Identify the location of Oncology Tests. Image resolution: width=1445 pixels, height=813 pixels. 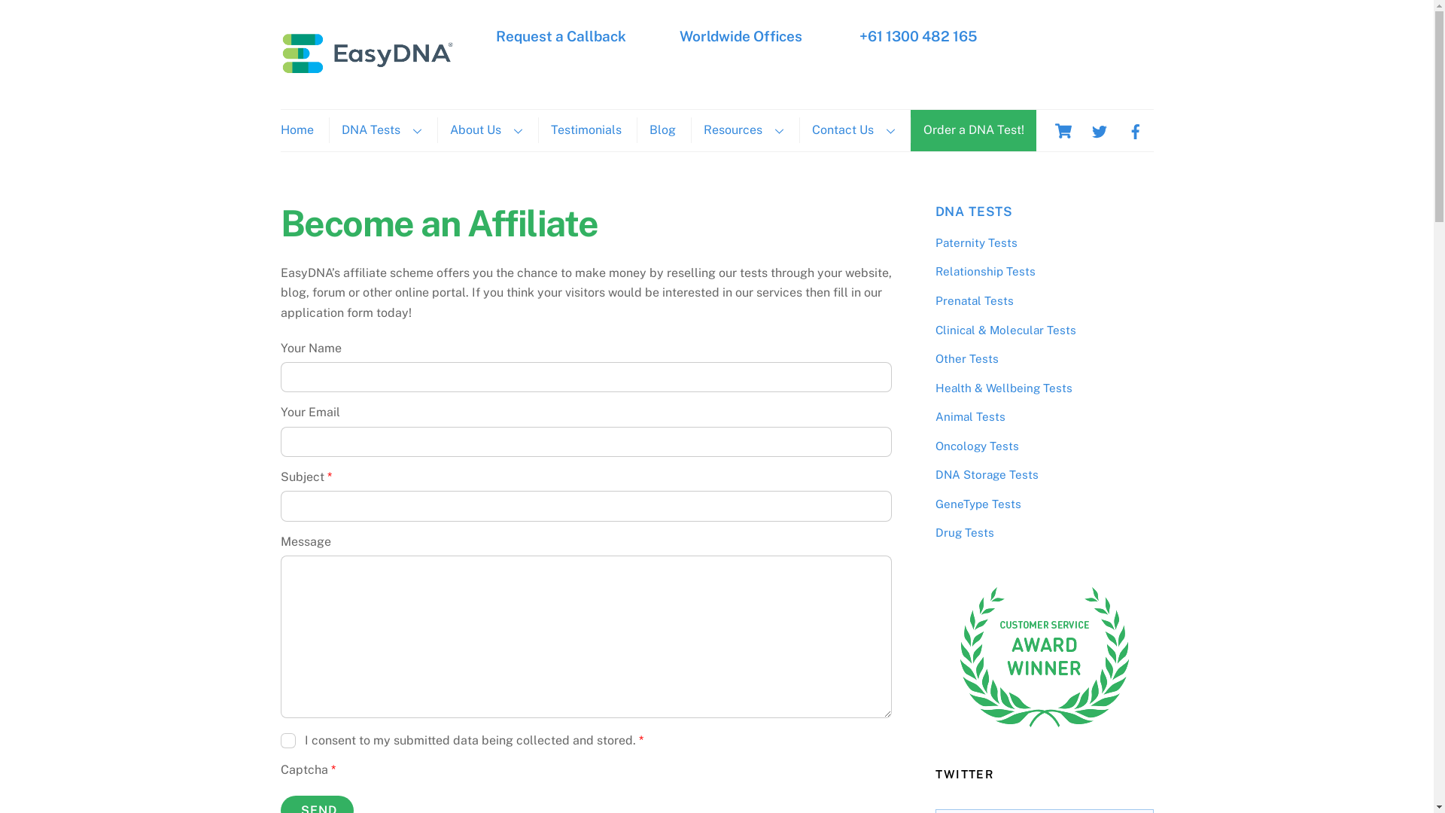
(977, 446).